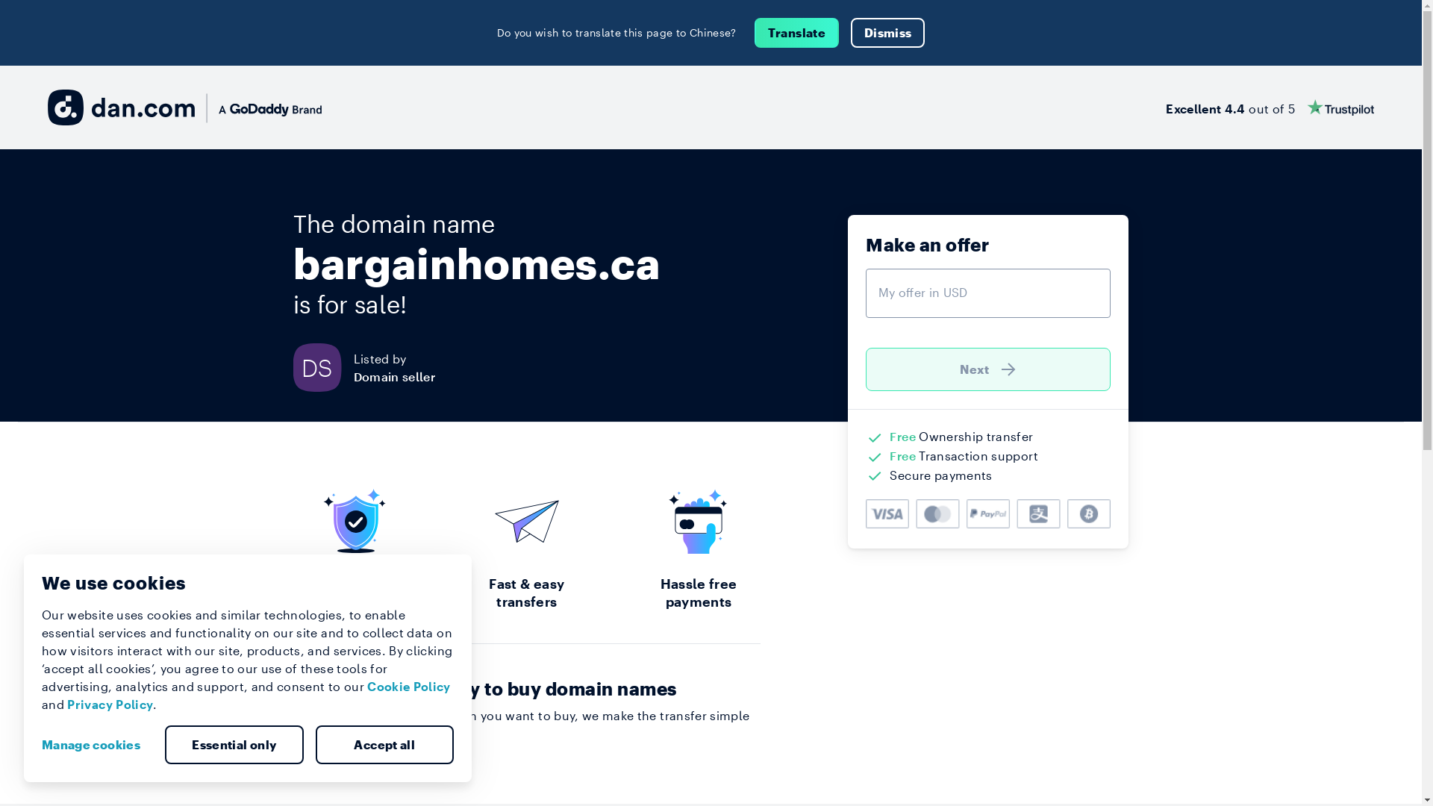 This screenshot has width=1433, height=806. Describe the element at coordinates (988, 369) in the screenshot. I see `Next
)` at that location.